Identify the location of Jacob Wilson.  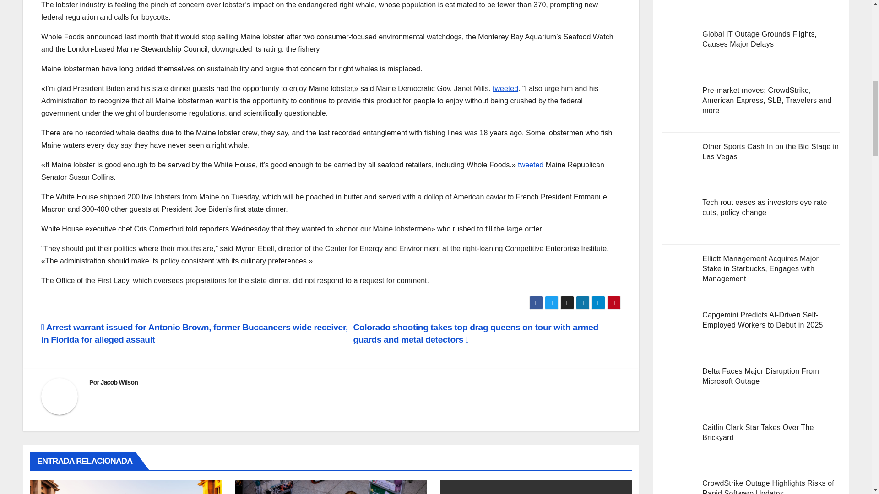
(119, 382).